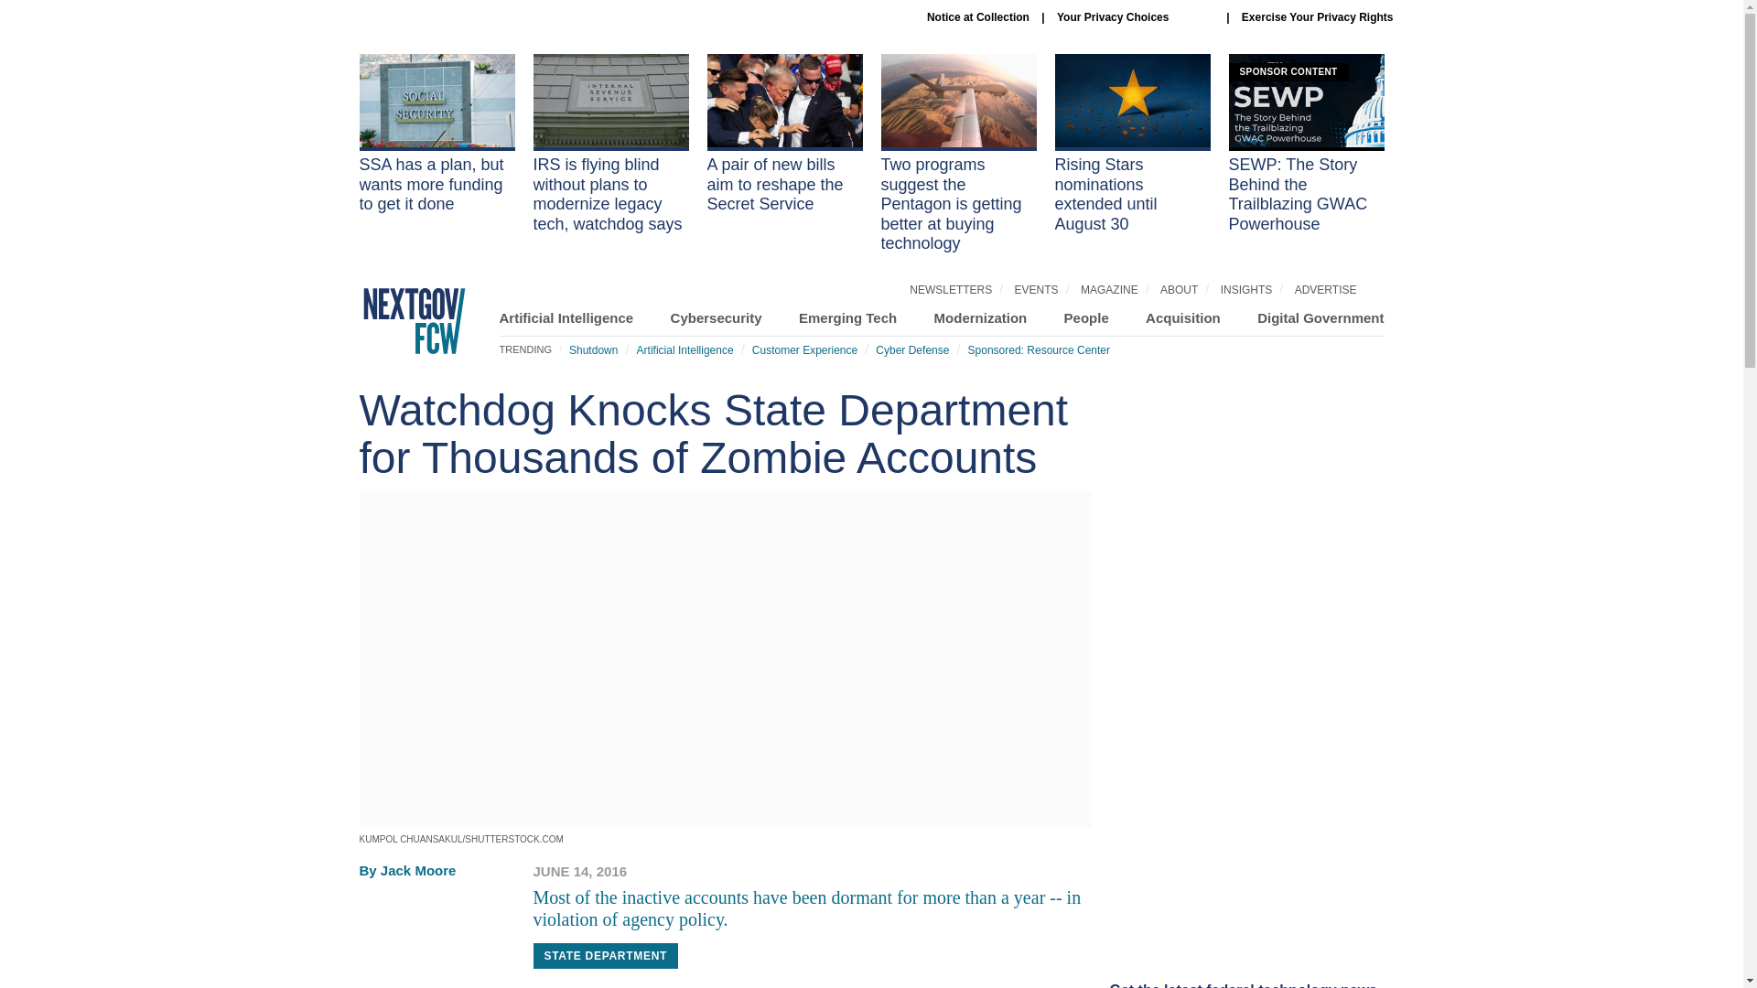 This screenshot has width=1757, height=988. What do you see at coordinates (951, 289) in the screenshot?
I see `NEWSLETTERS` at bounding box center [951, 289].